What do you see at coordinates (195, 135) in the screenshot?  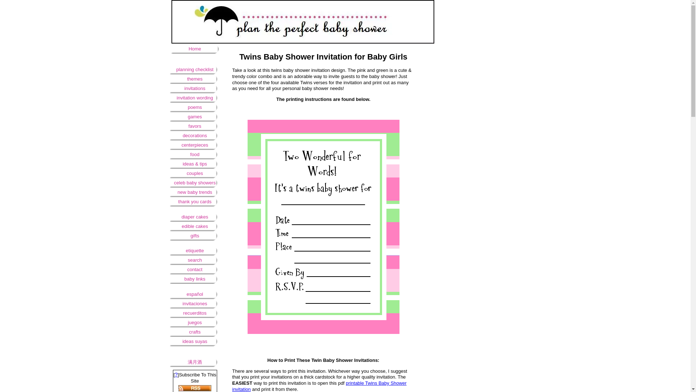 I see `decorations` at bounding box center [195, 135].